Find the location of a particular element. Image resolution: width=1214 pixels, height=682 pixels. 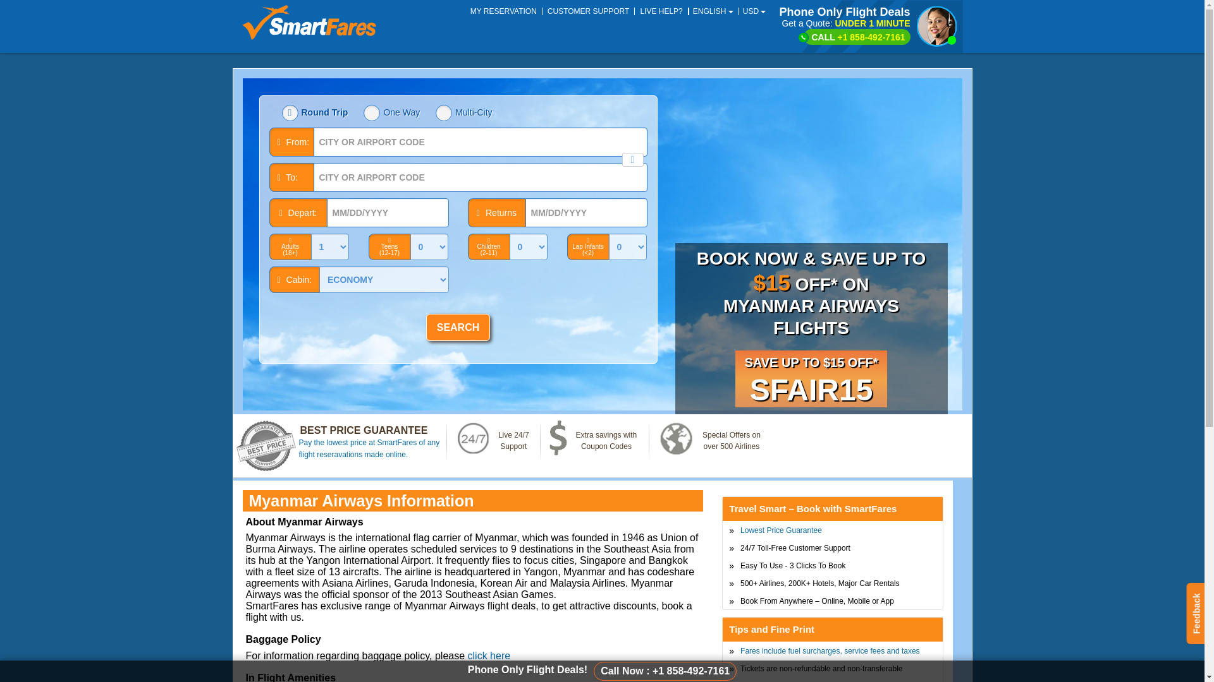

USD is located at coordinates (754, 11).